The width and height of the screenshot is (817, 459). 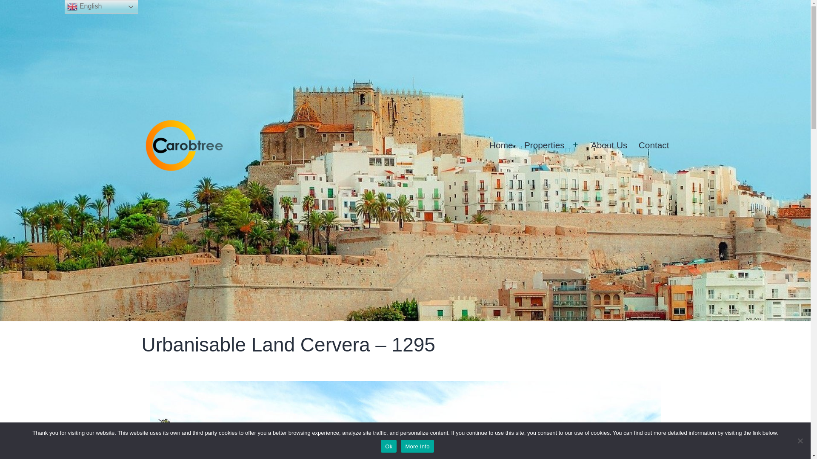 I want to click on Home, so click(x=501, y=145).